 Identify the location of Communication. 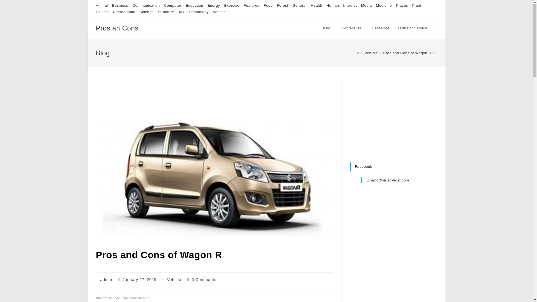
(146, 5).